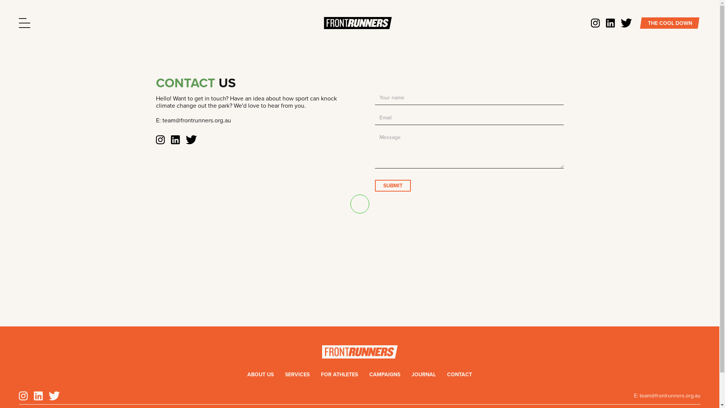  I want to click on E: team@frontrunners.org.au, so click(250, 122).